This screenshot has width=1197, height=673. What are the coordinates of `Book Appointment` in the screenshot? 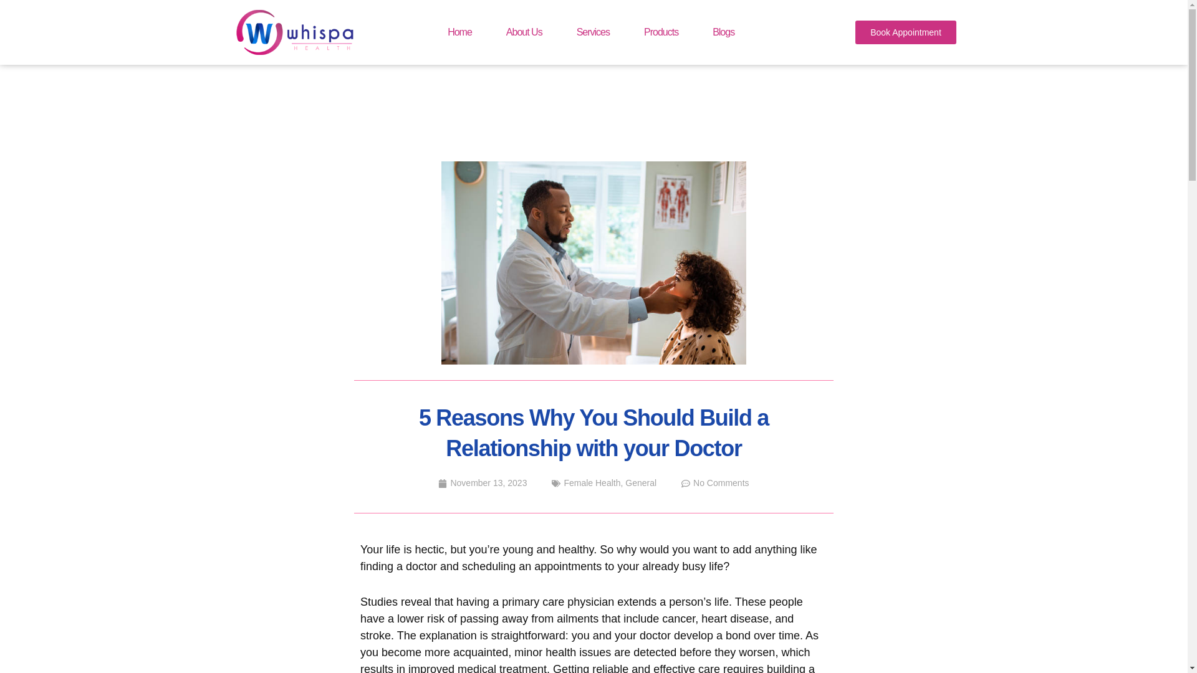 It's located at (906, 32).